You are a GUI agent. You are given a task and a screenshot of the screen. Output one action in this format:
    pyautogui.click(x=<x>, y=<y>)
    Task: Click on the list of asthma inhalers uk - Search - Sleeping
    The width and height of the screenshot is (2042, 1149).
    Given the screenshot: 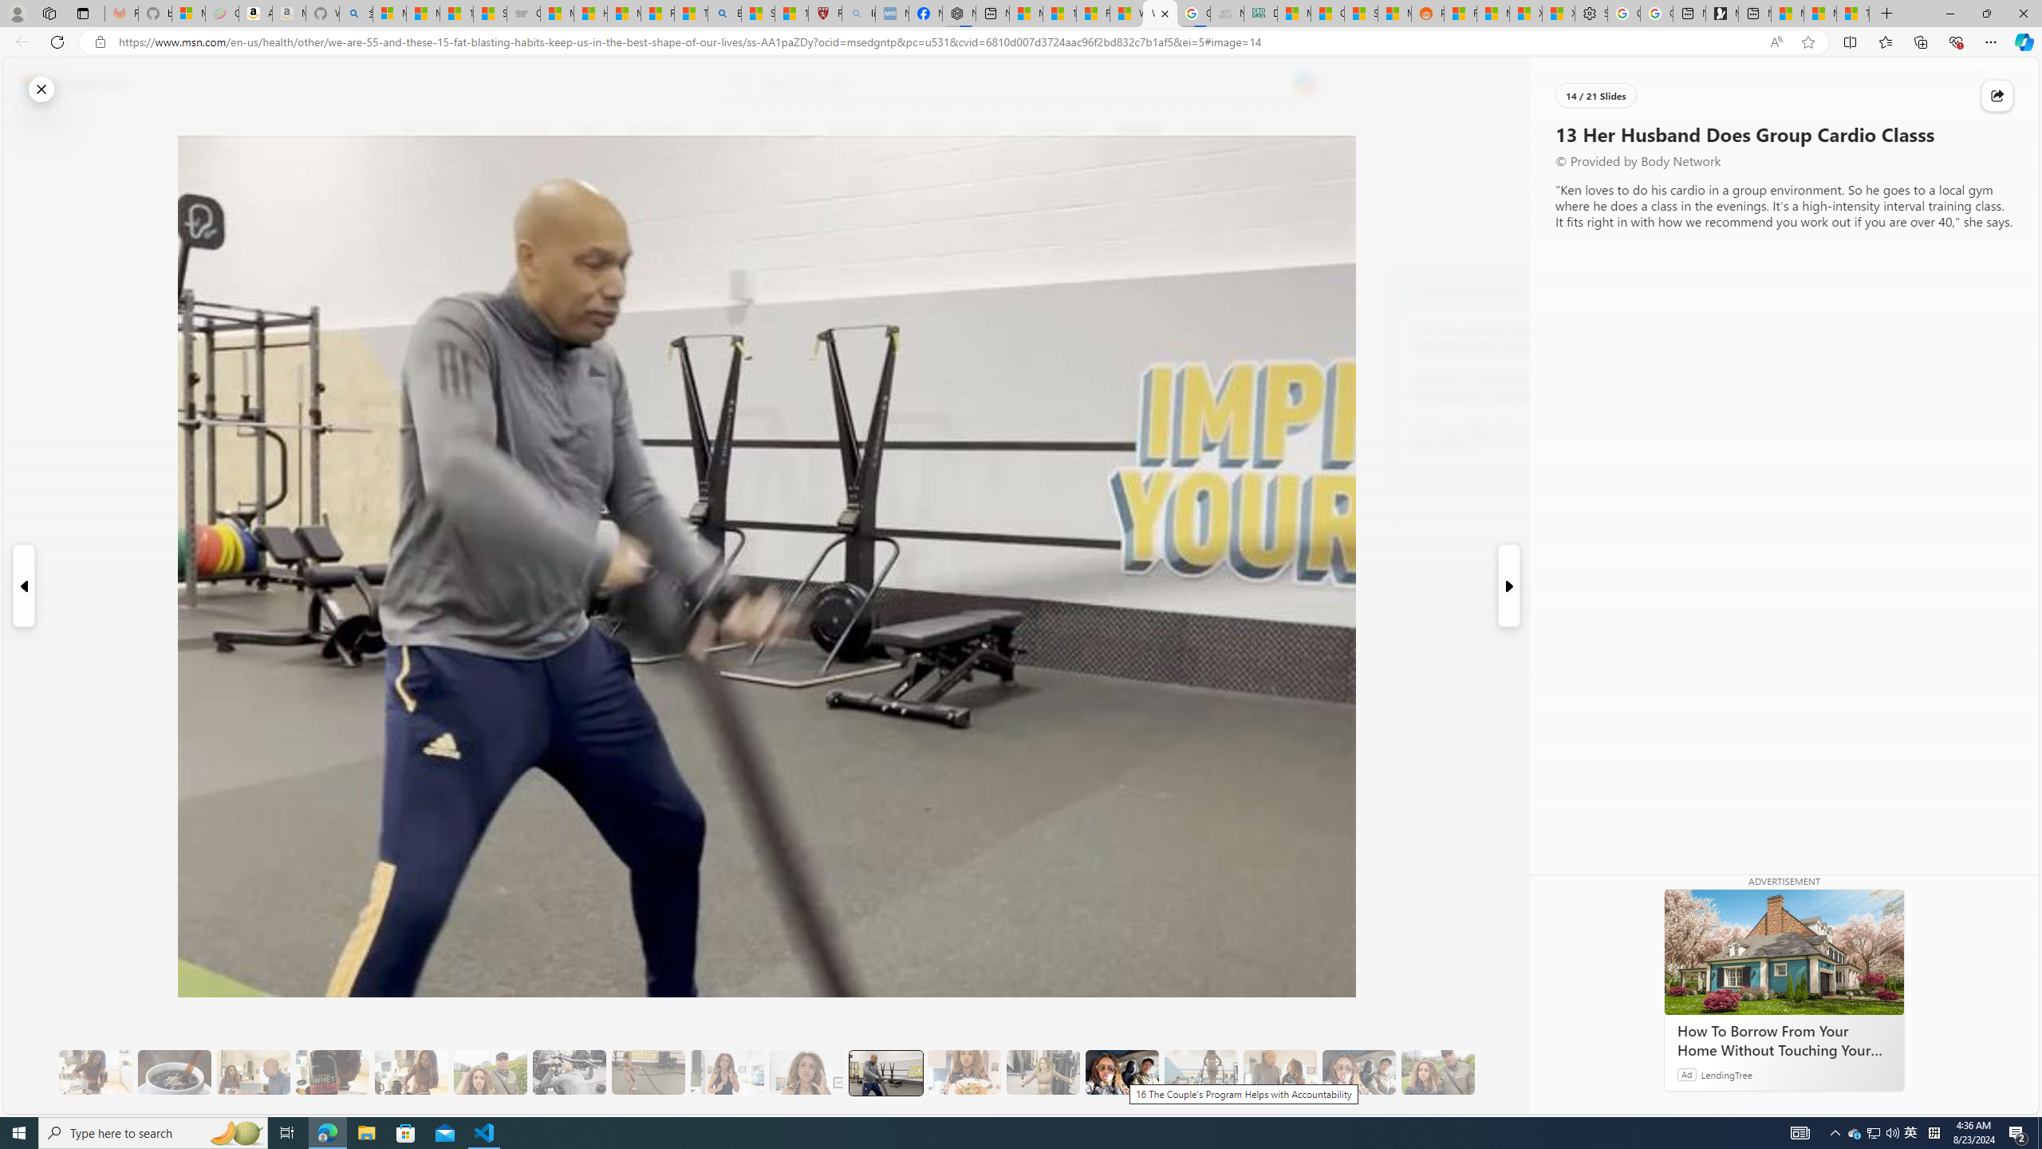 What is the action you would take?
    pyautogui.click(x=858, y=14)
    